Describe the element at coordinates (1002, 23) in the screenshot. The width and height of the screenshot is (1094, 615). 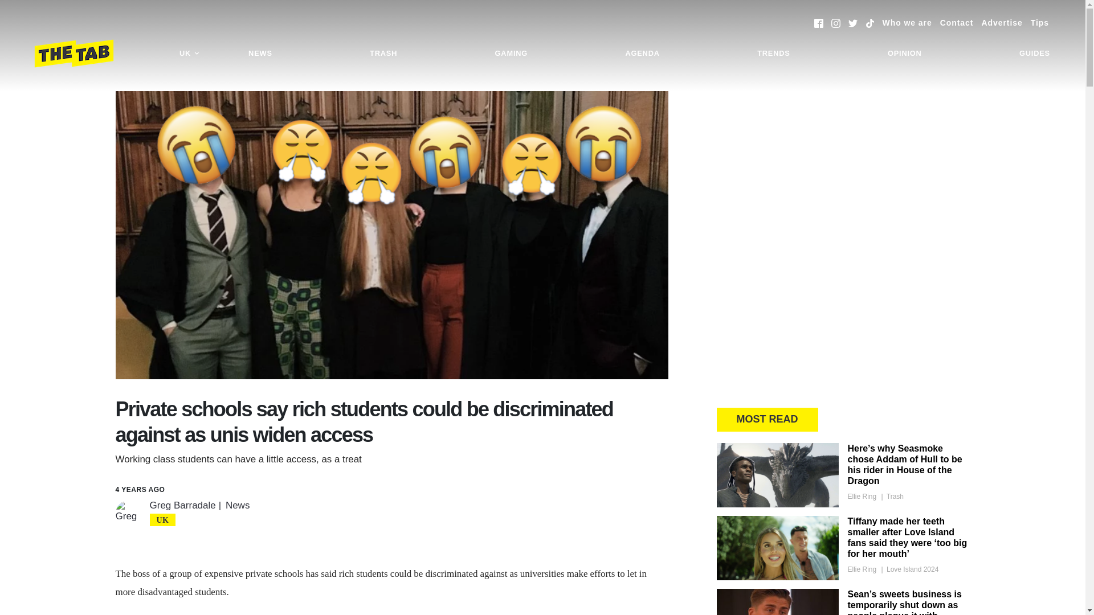
I see `Advertise` at that location.